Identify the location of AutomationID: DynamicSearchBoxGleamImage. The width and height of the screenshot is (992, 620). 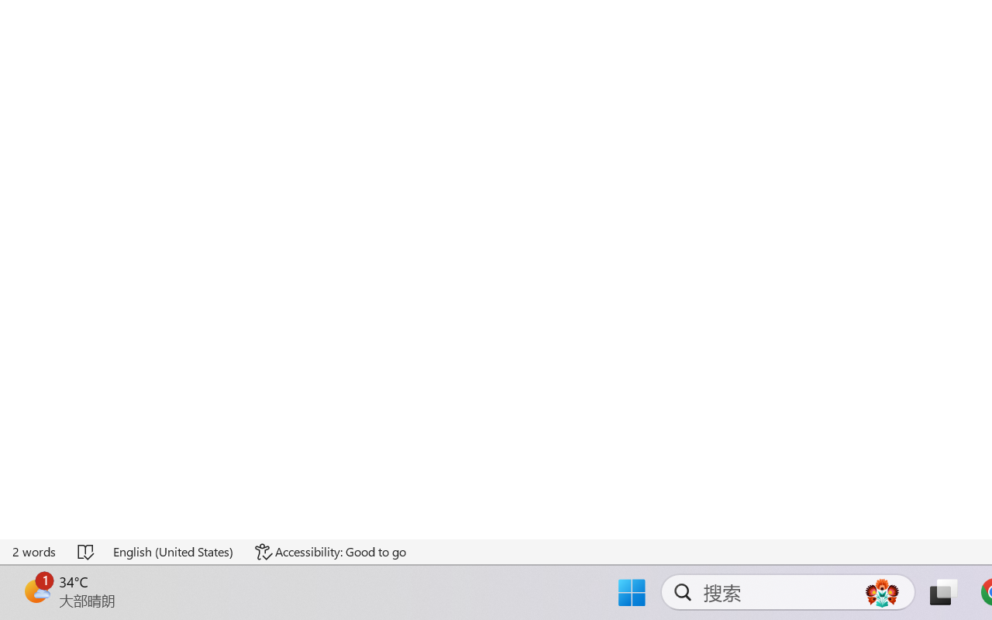
(882, 592).